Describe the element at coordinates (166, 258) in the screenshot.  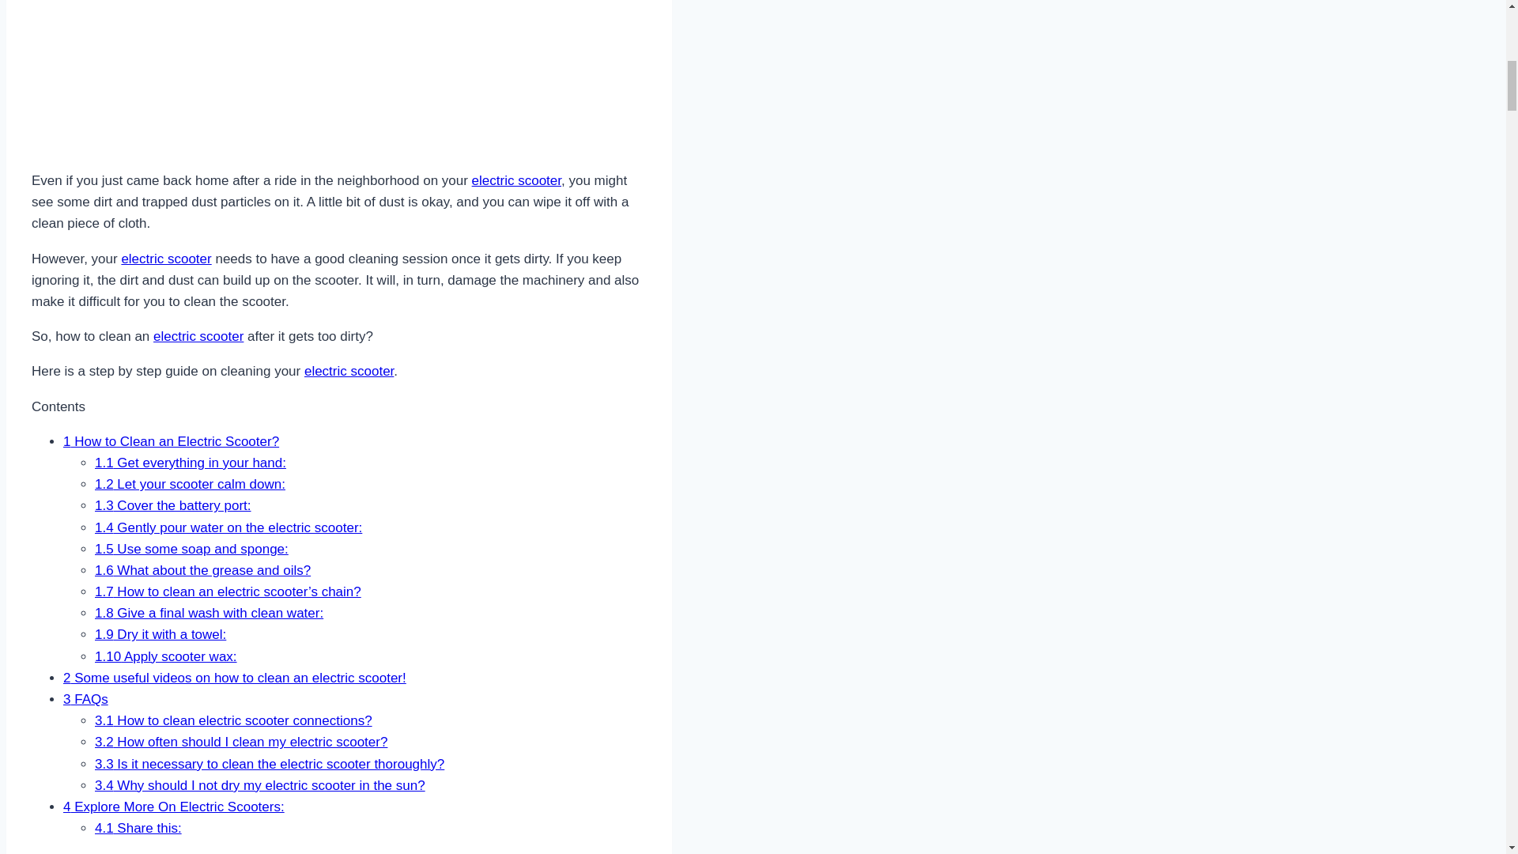
I see `electric scooter` at that location.